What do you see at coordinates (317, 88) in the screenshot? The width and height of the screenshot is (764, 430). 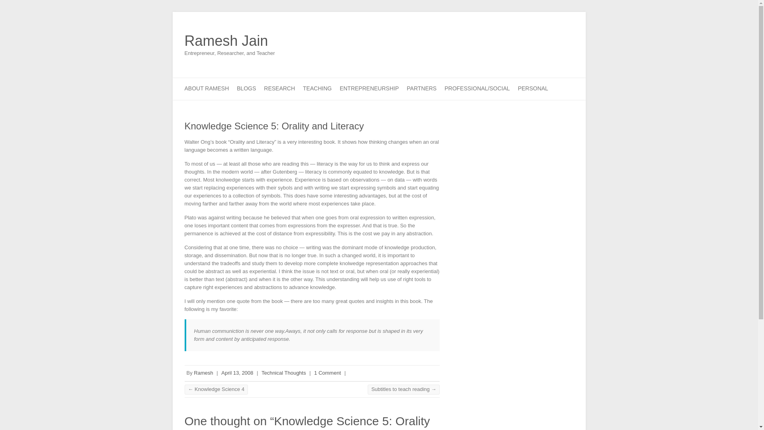 I see `TEACHING` at bounding box center [317, 88].